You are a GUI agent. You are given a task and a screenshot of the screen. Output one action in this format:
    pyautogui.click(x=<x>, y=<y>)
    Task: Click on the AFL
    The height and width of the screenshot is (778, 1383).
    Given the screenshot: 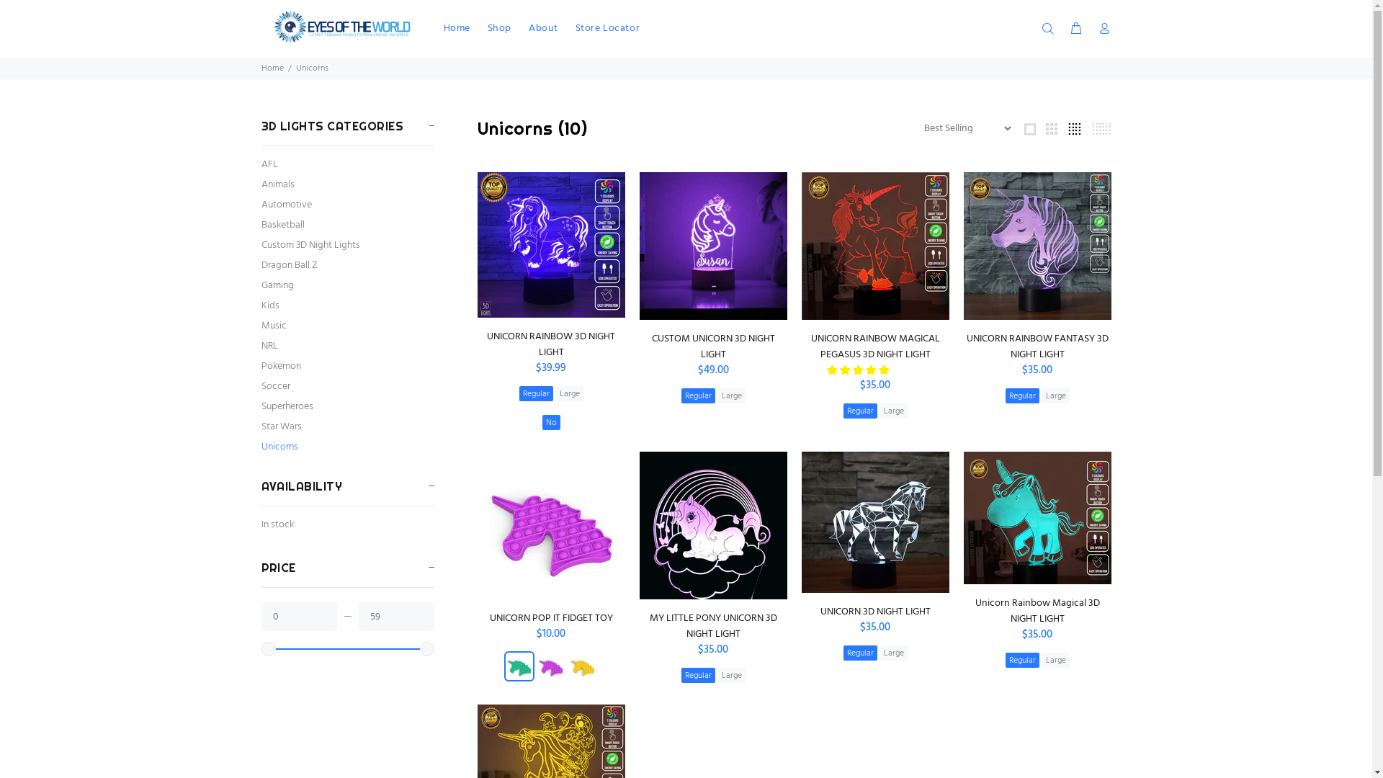 What is the action you would take?
    pyautogui.click(x=347, y=165)
    